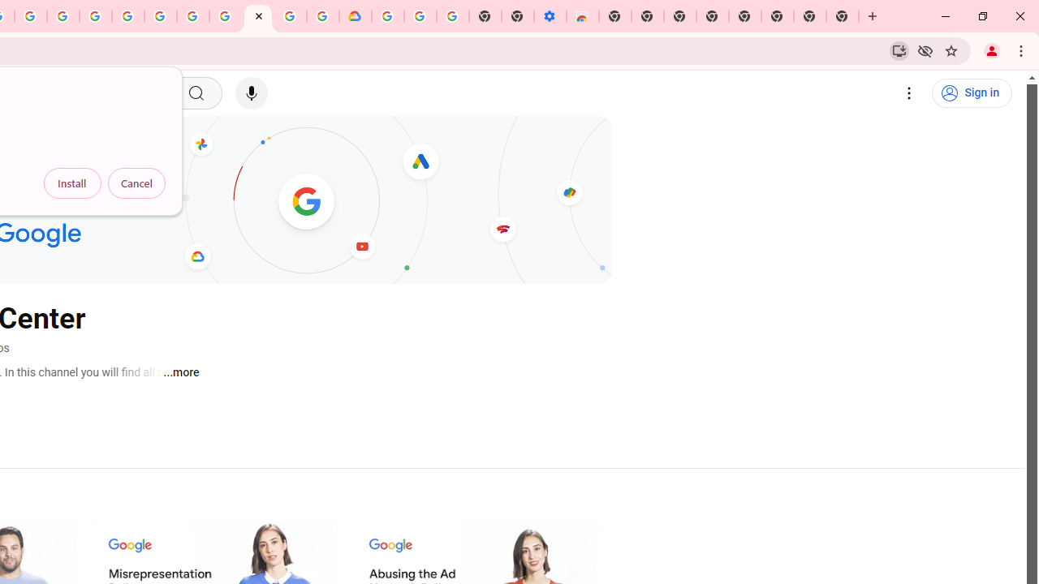 This screenshot has height=584, width=1039. What do you see at coordinates (843, 16) in the screenshot?
I see `New Tab` at bounding box center [843, 16].